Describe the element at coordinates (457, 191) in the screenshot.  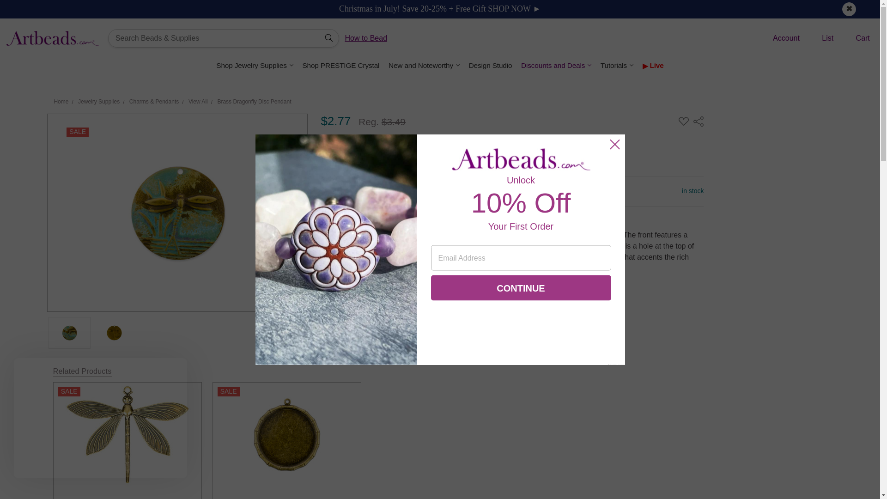
I see `Add to Cart` at that location.